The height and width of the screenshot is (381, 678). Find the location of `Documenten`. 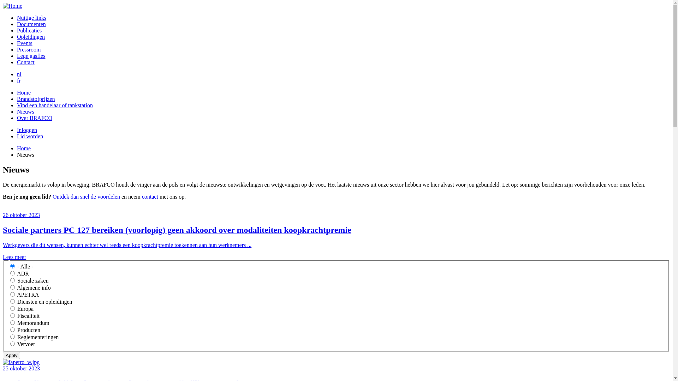

Documenten is located at coordinates (31, 24).